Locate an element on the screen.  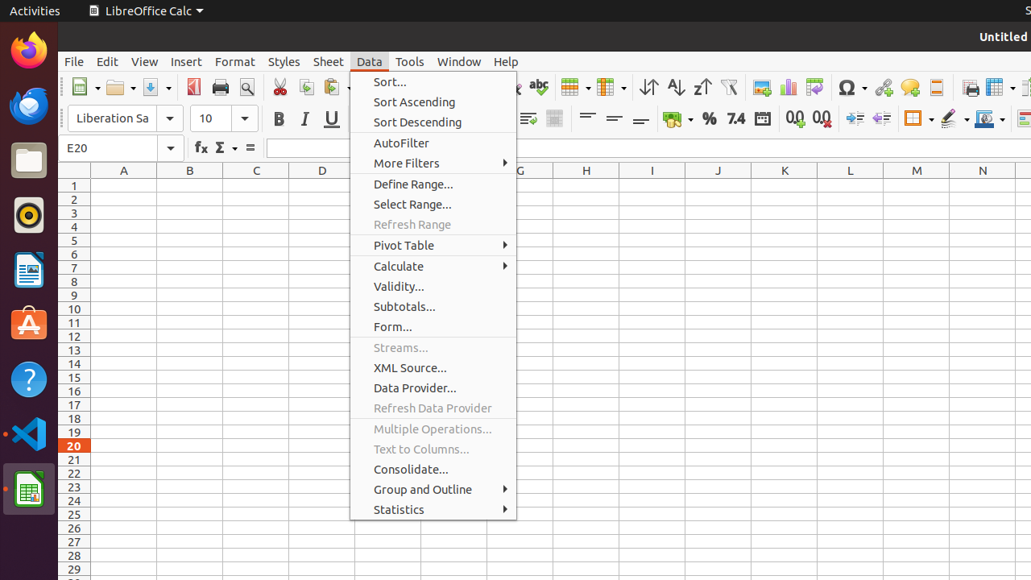
Font Name is located at coordinates (126, 118).